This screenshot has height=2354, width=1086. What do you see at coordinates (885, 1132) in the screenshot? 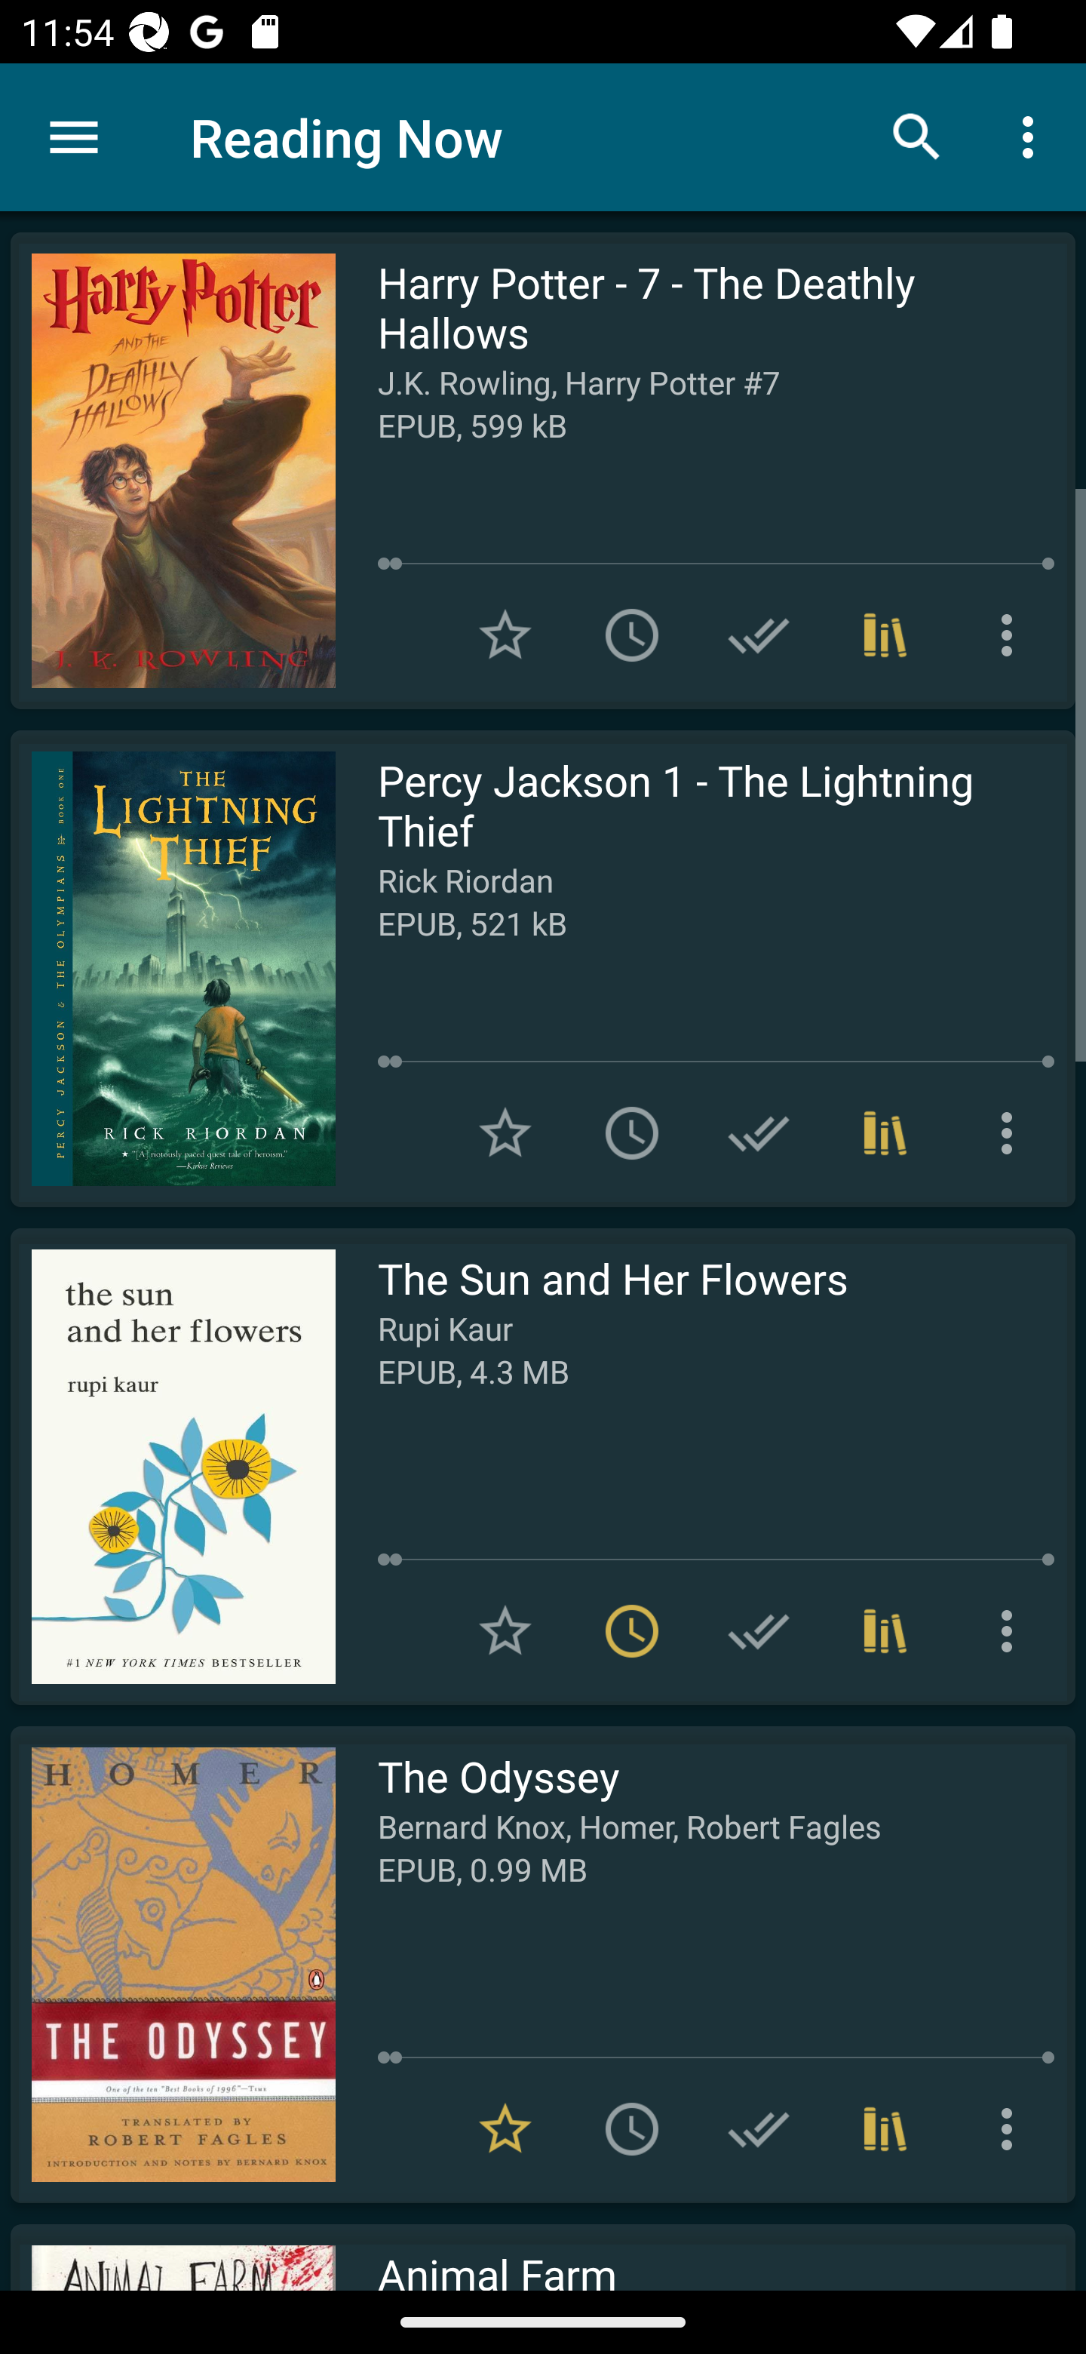
I see `Collections (1)` at bounding box center [885, 1132].